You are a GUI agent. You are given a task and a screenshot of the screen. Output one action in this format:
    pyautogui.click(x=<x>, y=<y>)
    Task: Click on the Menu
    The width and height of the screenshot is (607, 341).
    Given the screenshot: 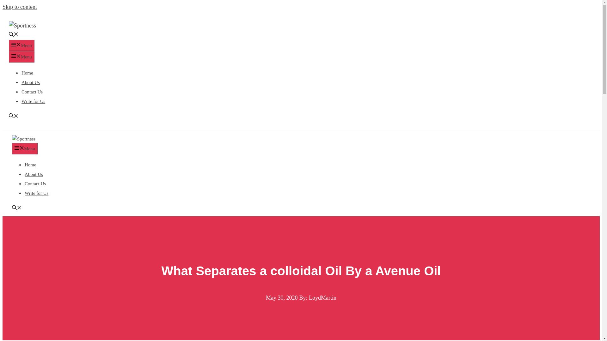 What is the action you would take?
    pyautogui.click(x=21, y=57)
    